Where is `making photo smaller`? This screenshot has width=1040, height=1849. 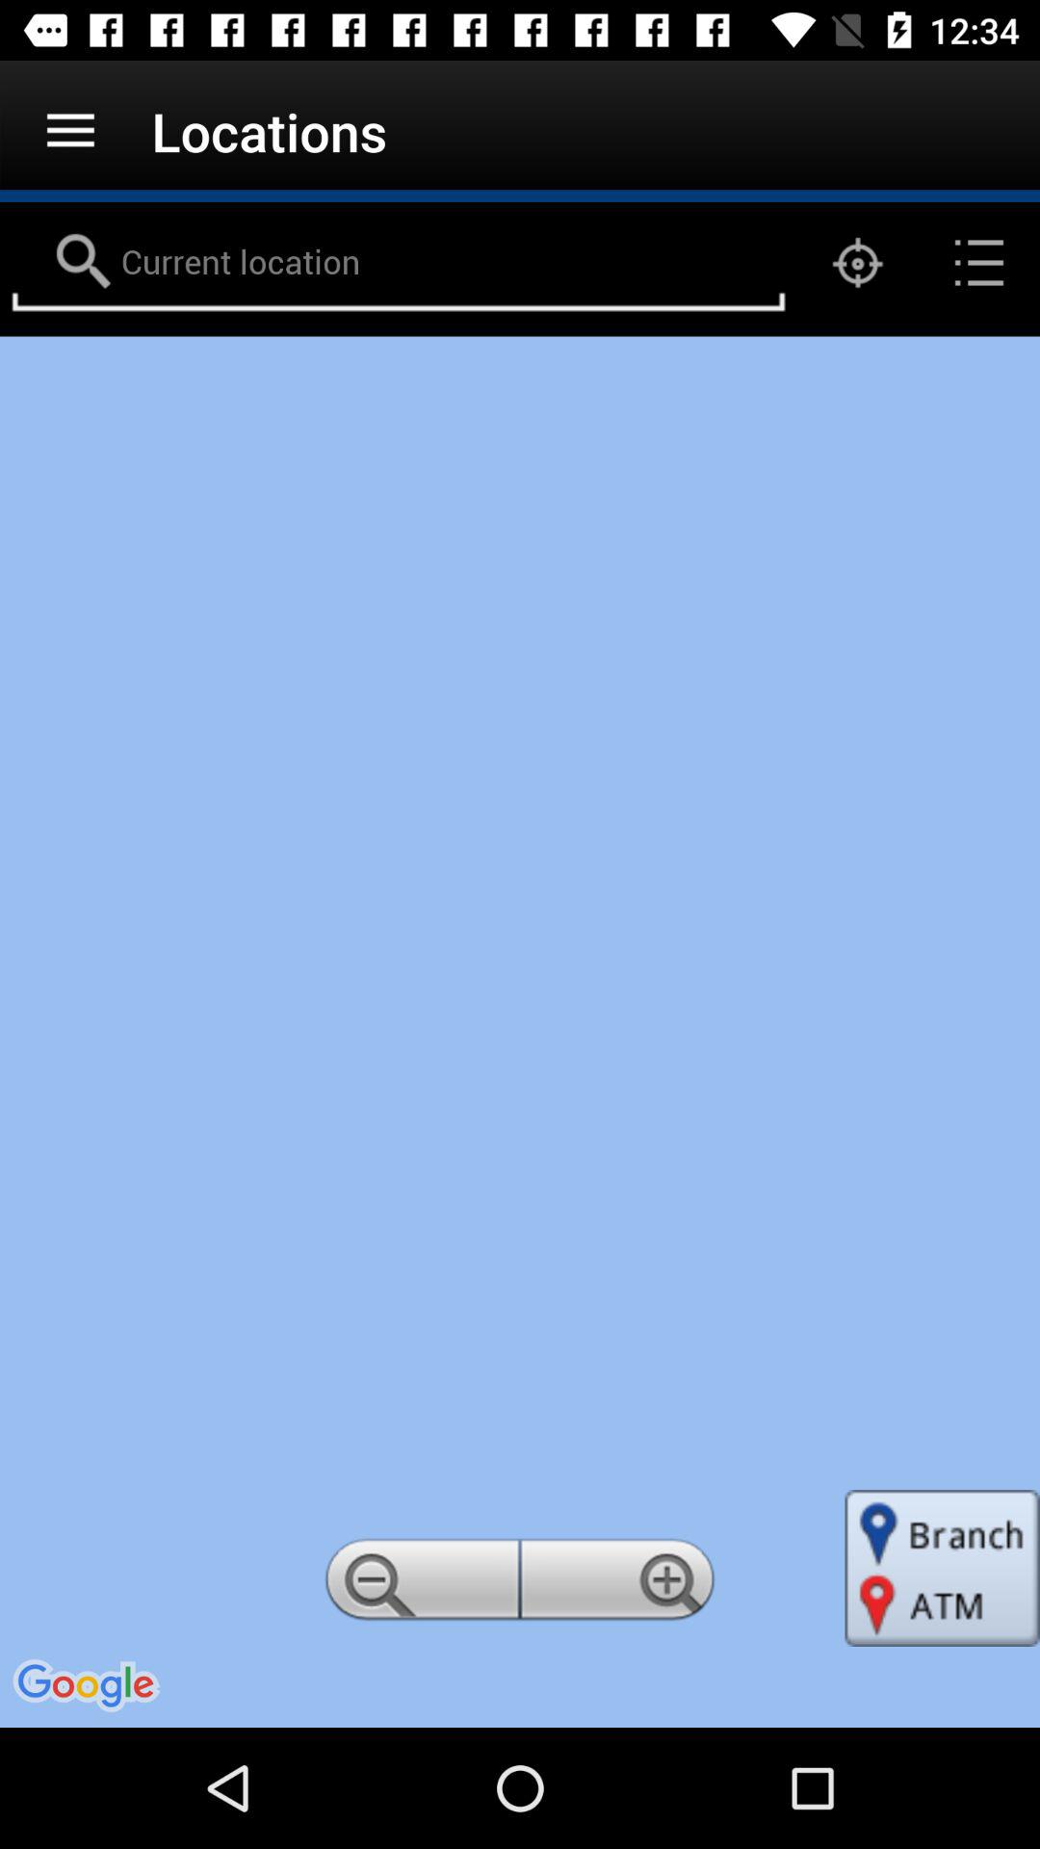 making photo smaller is located at coordinates (419, 1585).